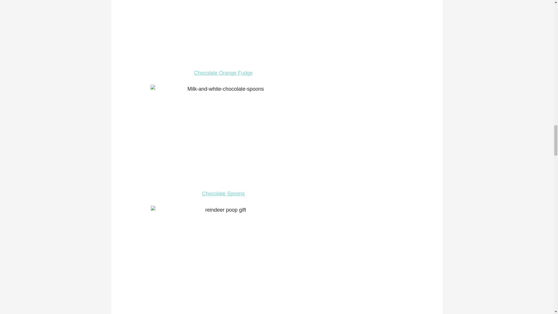 The height and width of the screenshot is (314, 558). What do you see at coordinates (223, 73) in the screenshot?
I see `Chocolate Orange Fudge` at bounding box center [223, 73].